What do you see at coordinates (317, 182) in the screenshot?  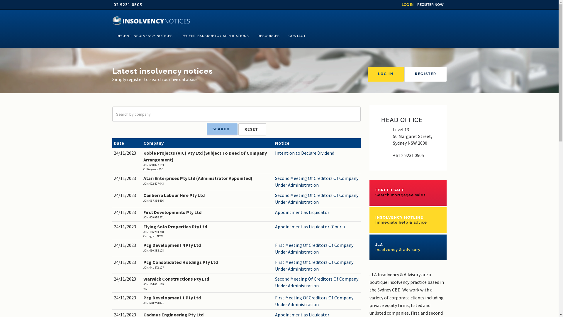 I see `Second Meeting Of Creditors Of Company Under Administration` at bounding box center [317, 182].